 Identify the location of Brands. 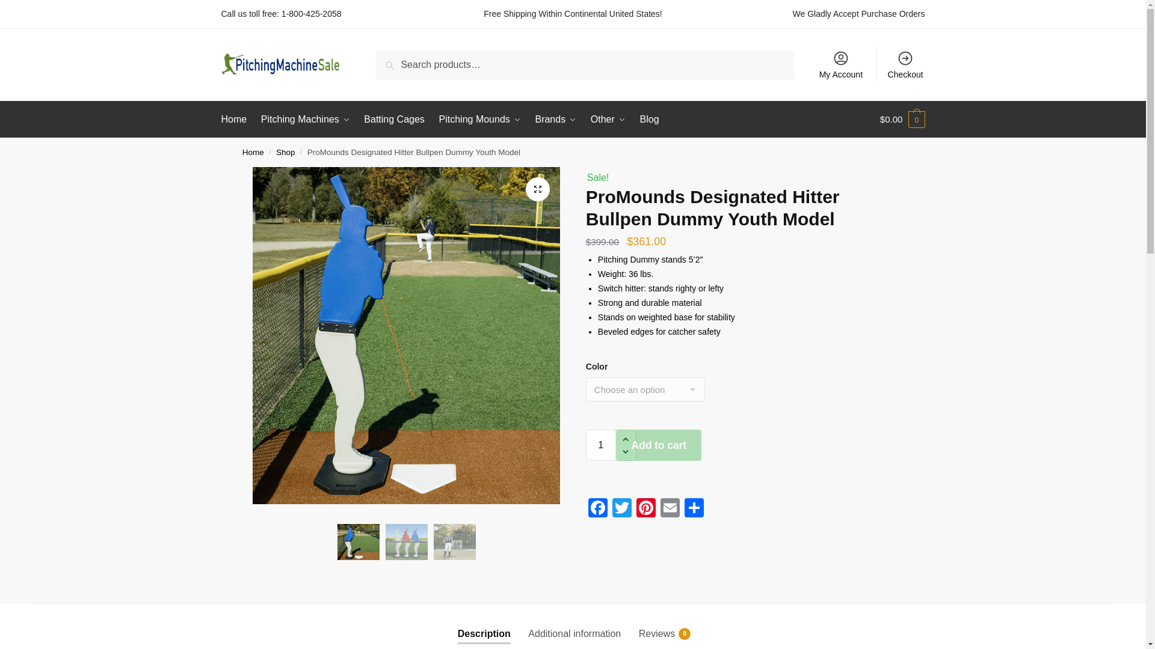
(556, 119).